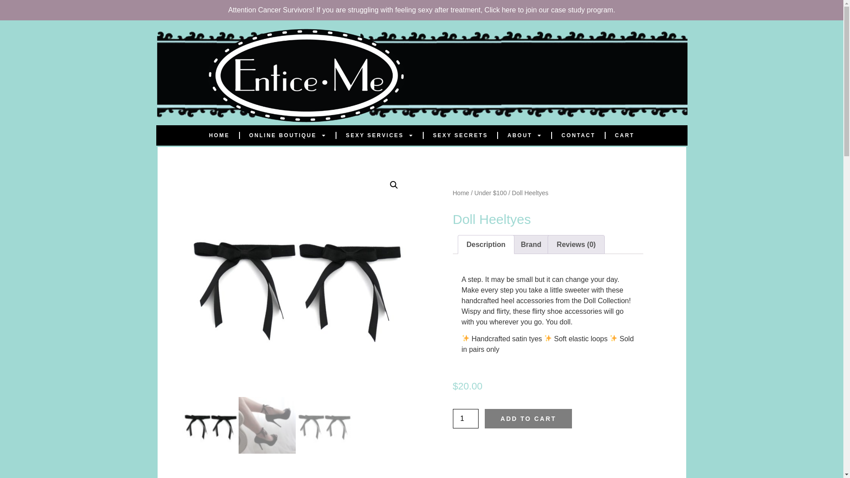  I want to click on 1, so click(465, 419).